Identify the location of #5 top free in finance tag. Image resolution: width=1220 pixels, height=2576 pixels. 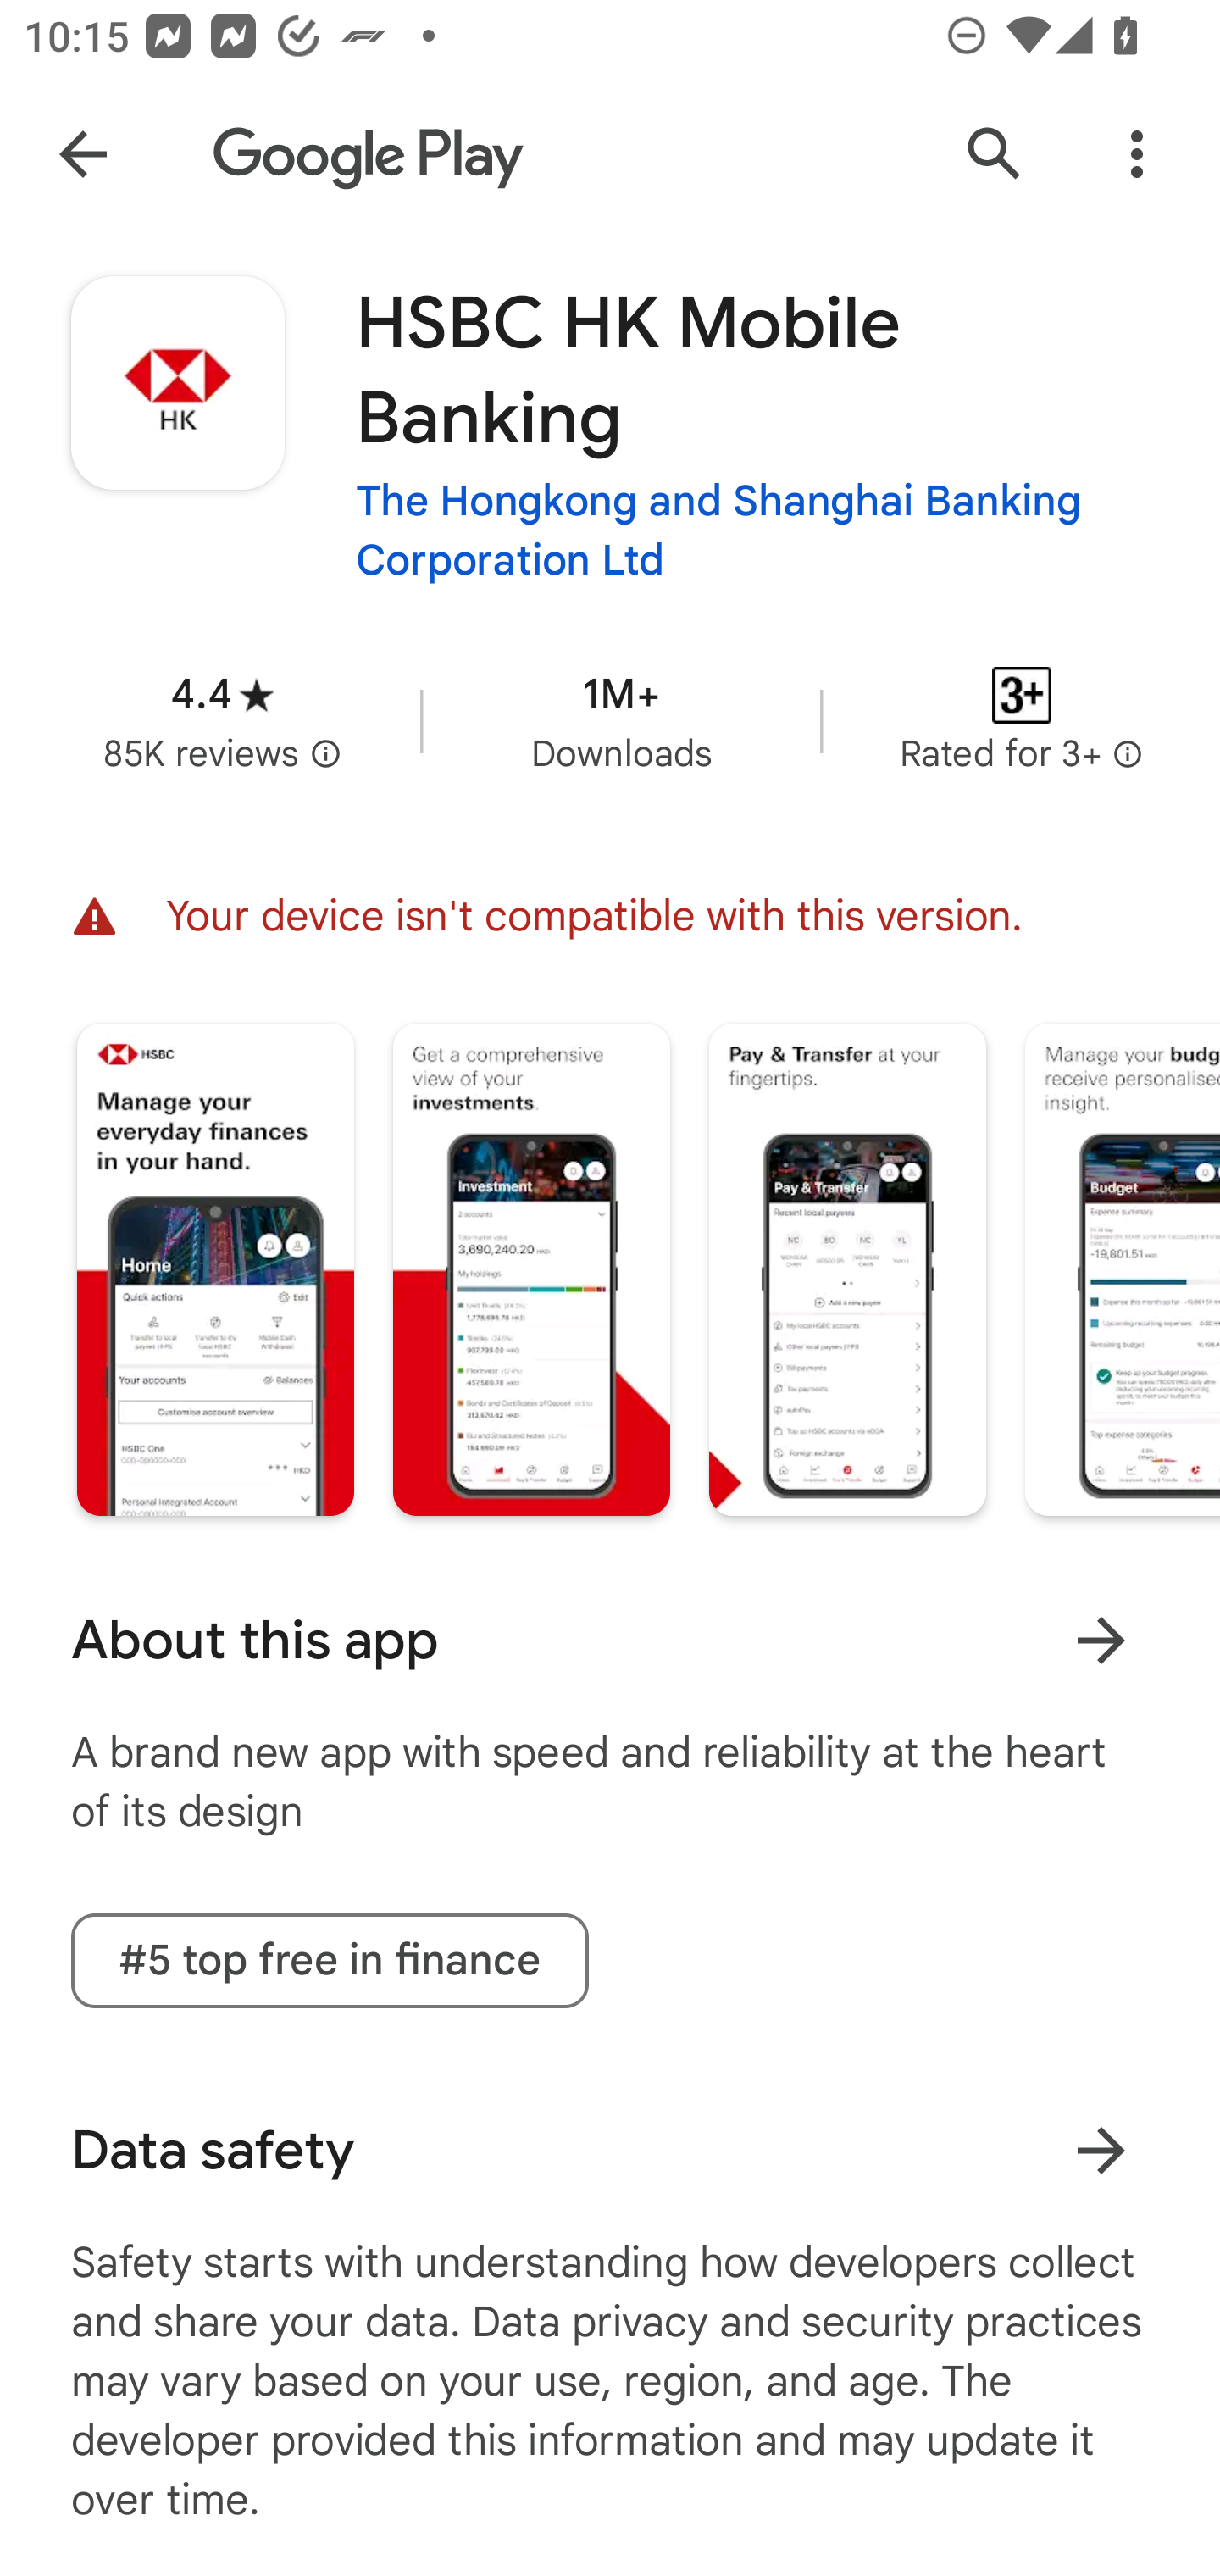
(330, 1961).